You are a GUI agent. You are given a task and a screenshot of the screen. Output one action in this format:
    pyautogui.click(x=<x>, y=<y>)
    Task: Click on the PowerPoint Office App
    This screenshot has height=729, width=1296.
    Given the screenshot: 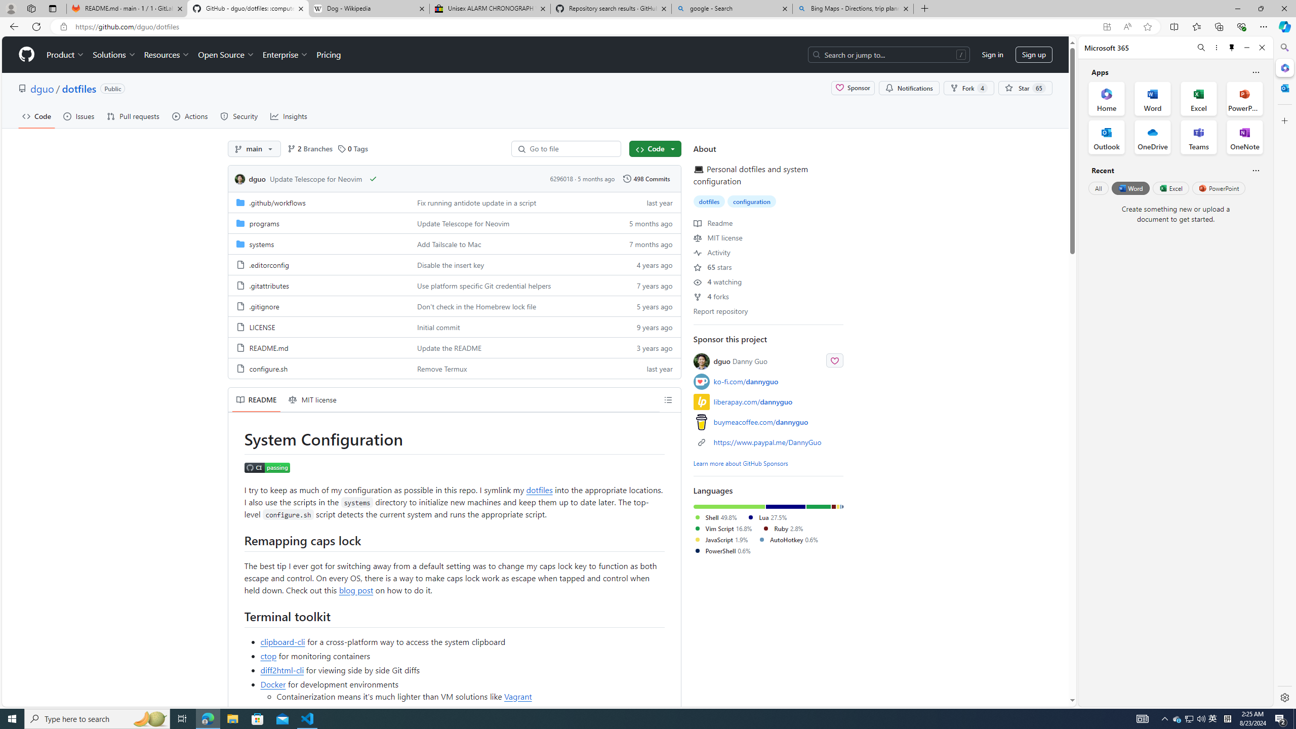 What is the action you would take?
    pyautogui.click(x=1244, y=98)
    